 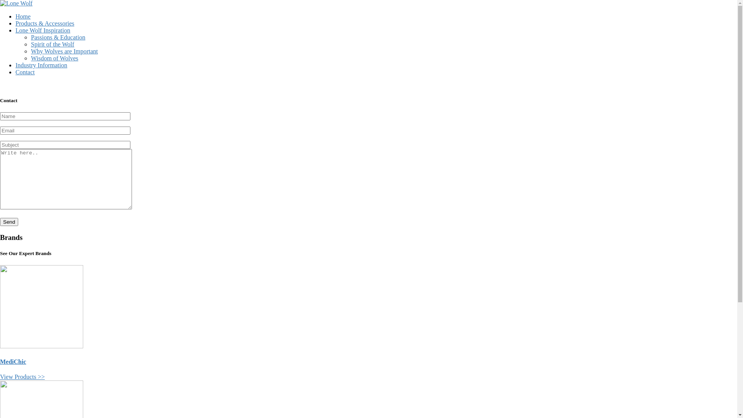 What do you see at coordinates (16, 3) in the screenshot?
I see `Lone Wolf` at bounding box center [16, 3].